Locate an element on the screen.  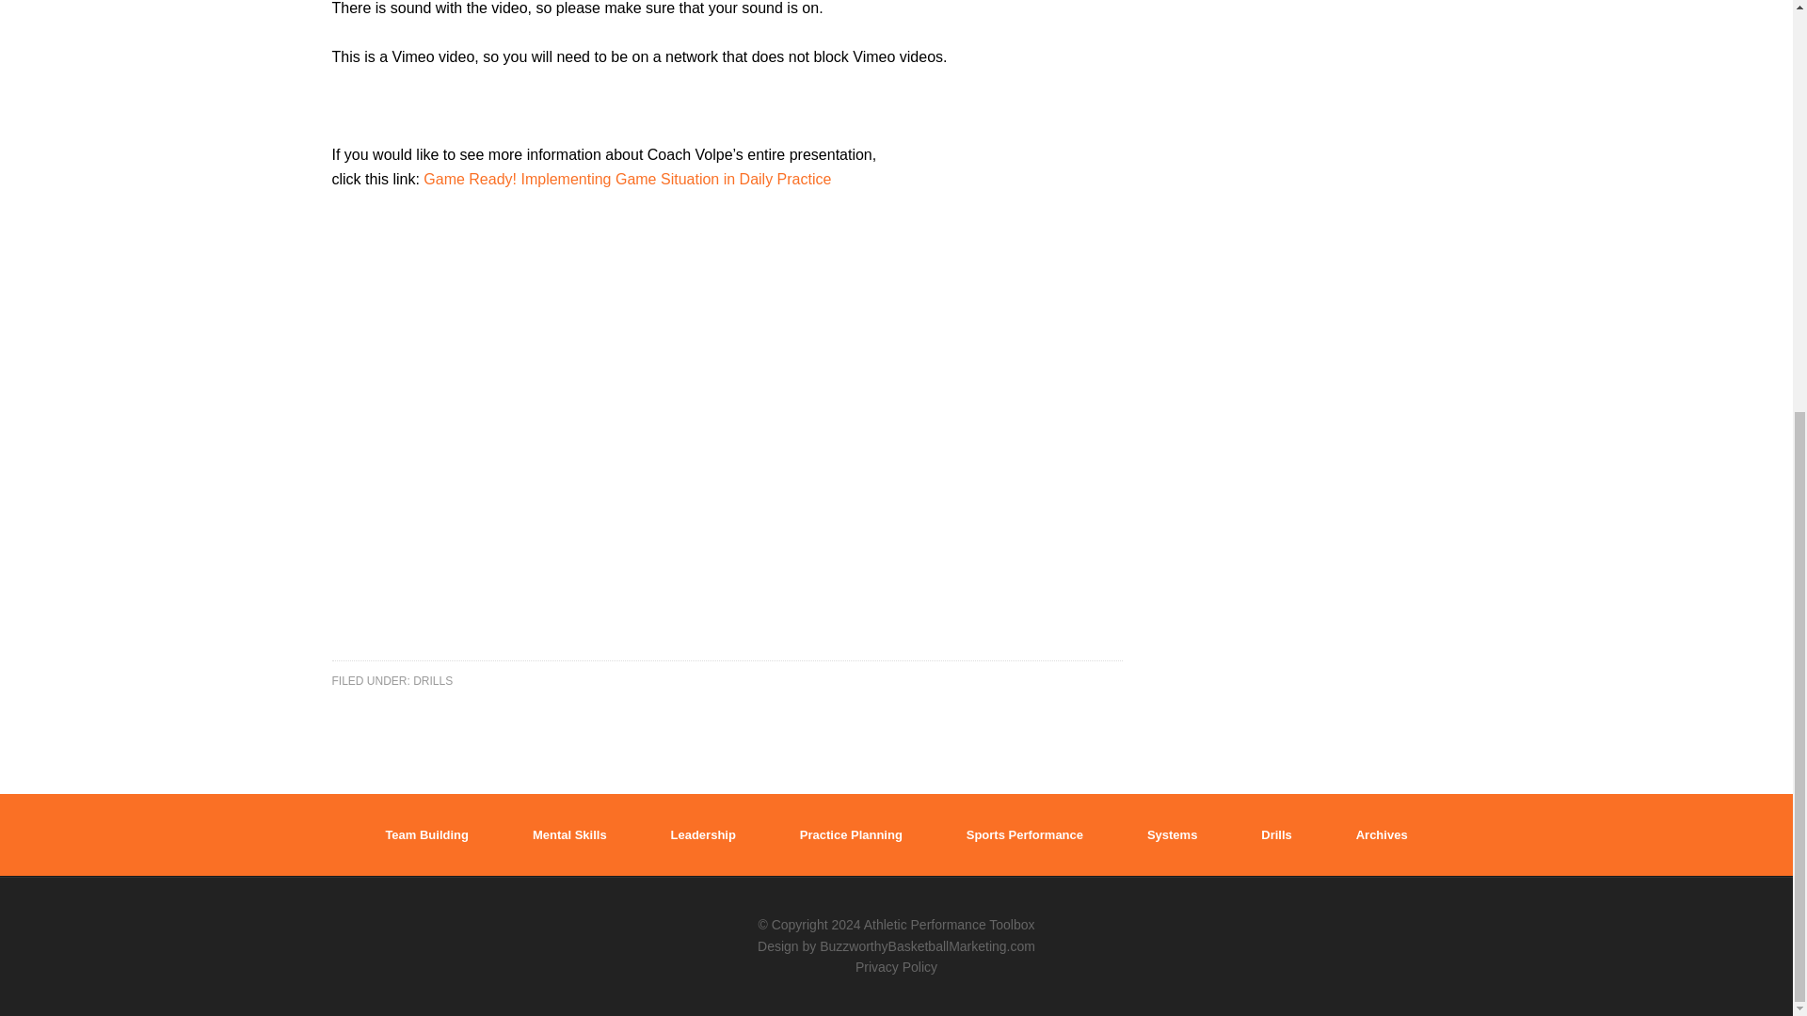
BuzzworthyBasketballMarketing.com is located at coordinates (928, 946).